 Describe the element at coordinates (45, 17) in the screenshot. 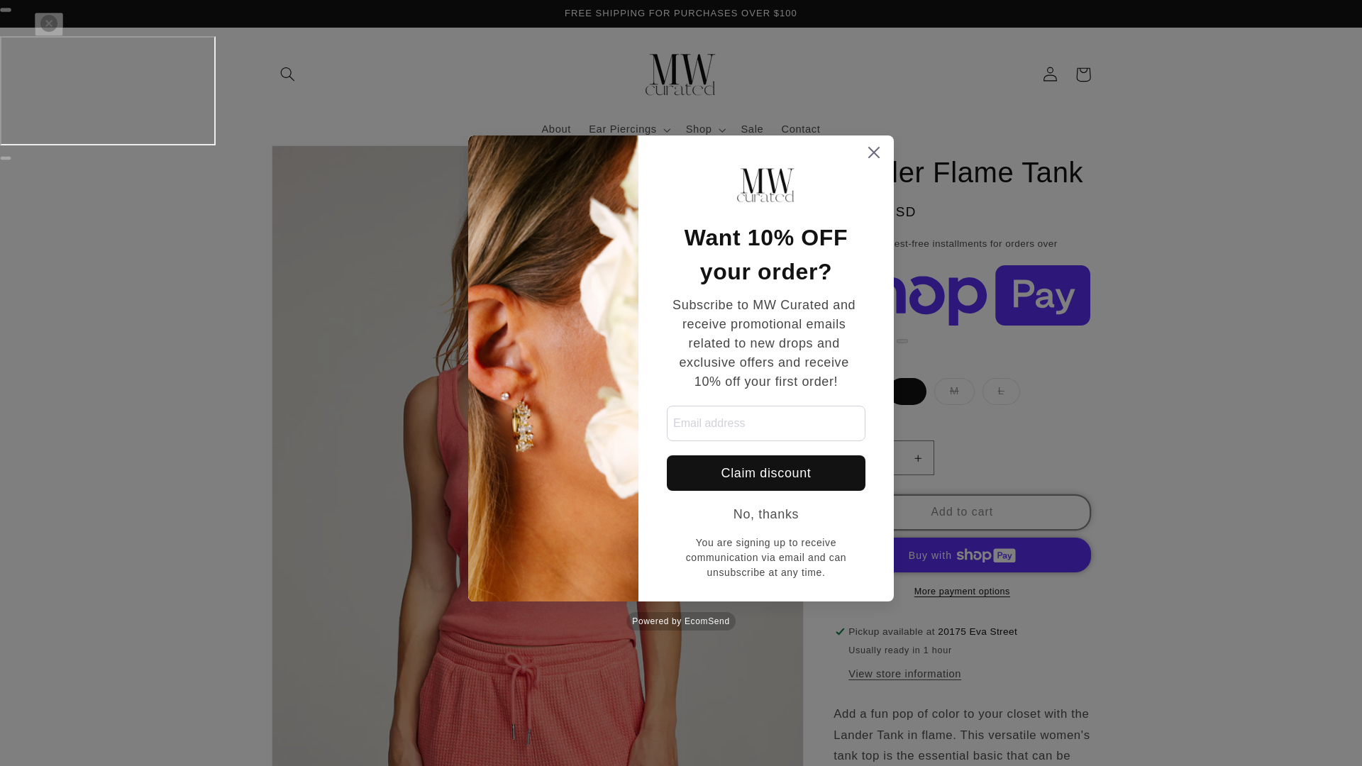

I see `Skip to content` at that location.